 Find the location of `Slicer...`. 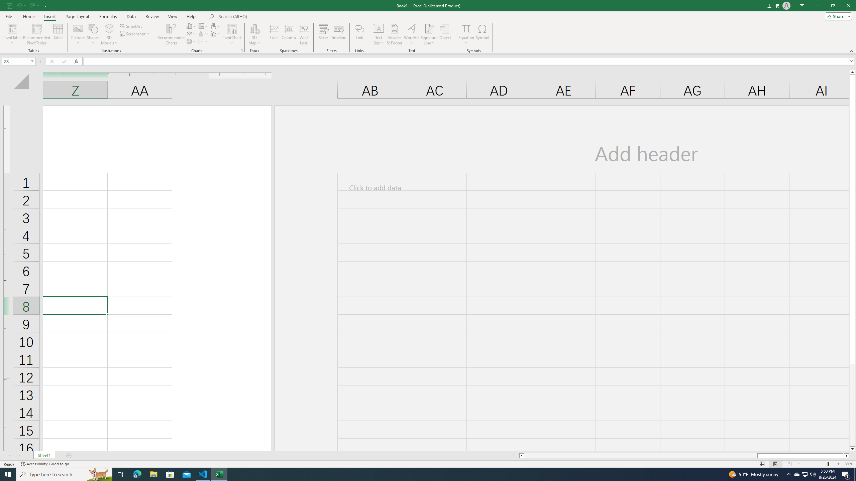

Slicer... is located at coordinates (324, 34).